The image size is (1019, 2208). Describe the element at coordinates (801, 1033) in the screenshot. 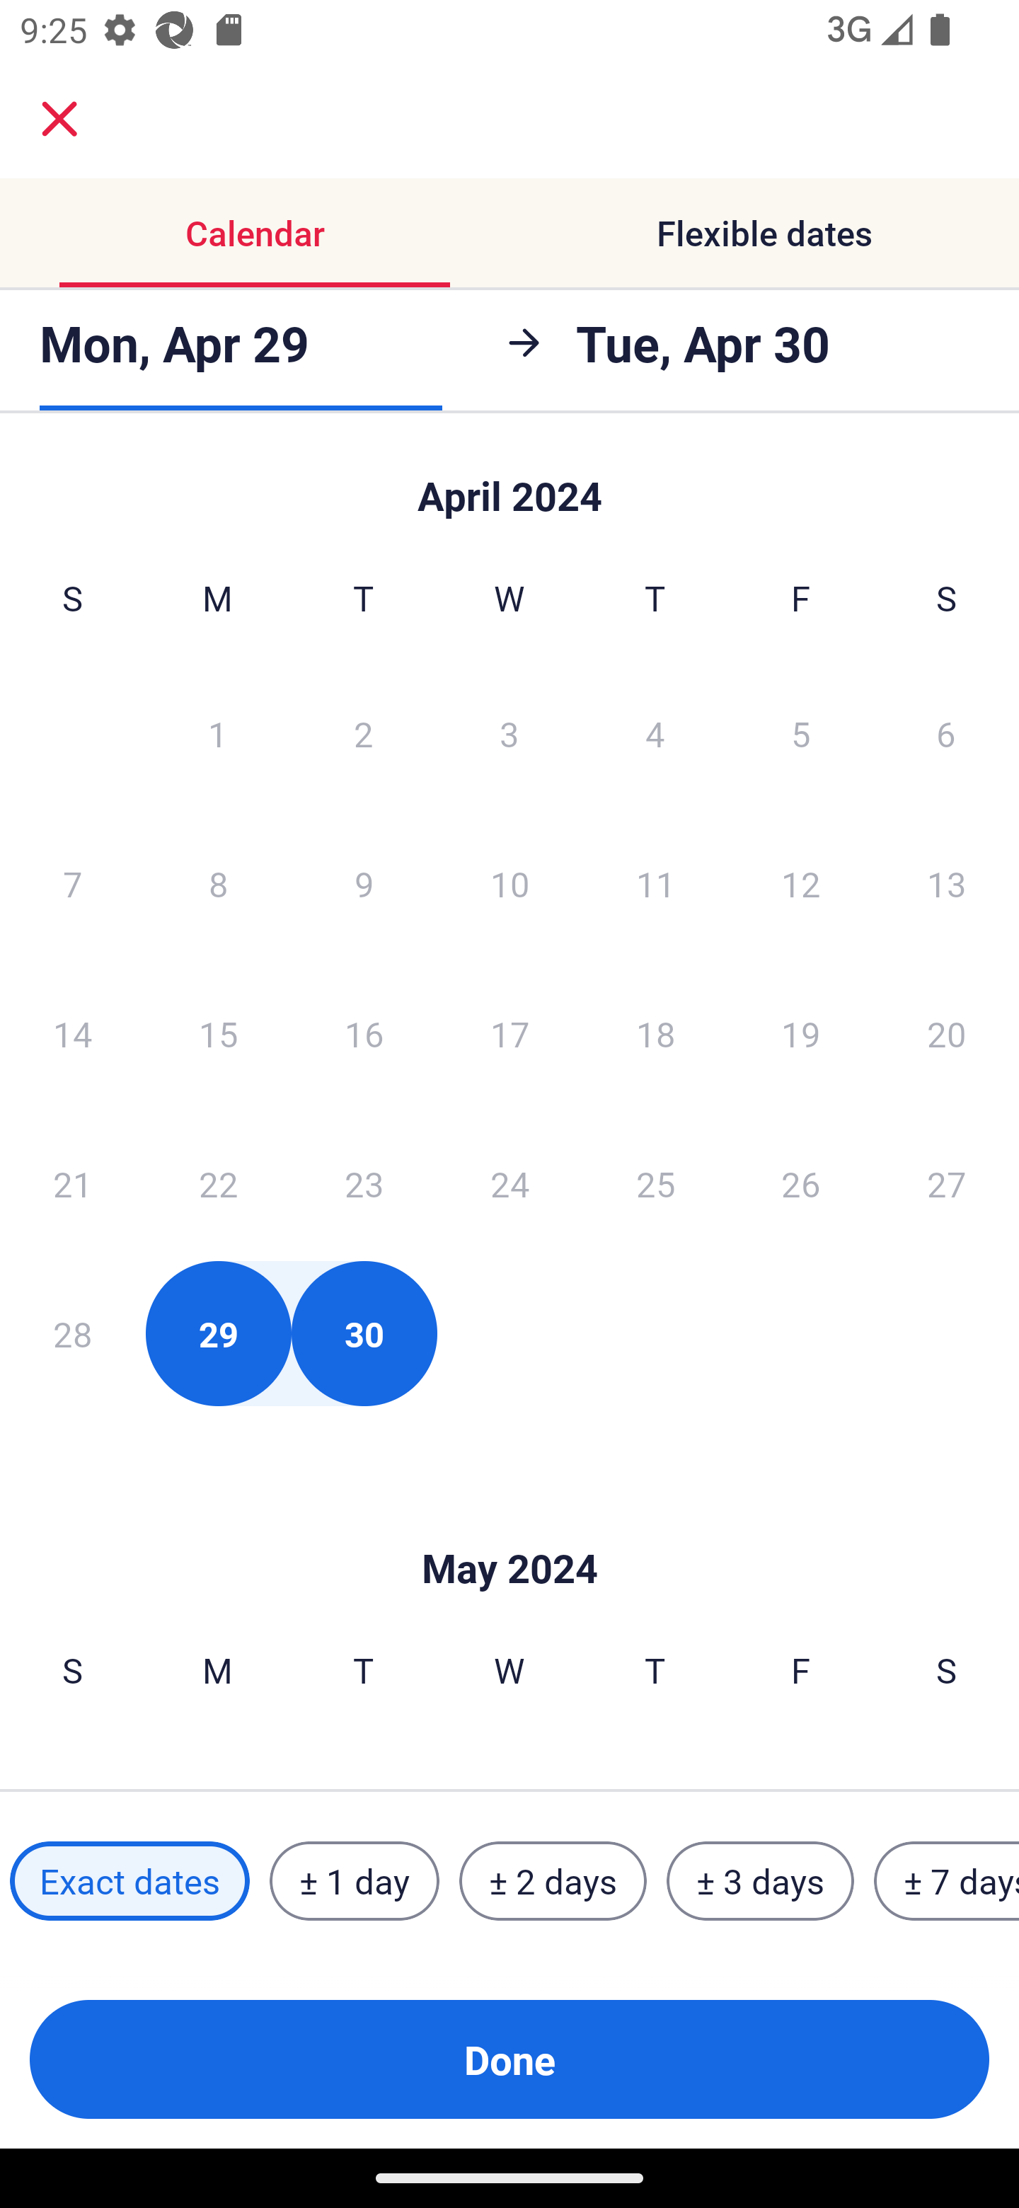

I see `19 Friday, April 19, 2024` at that location.